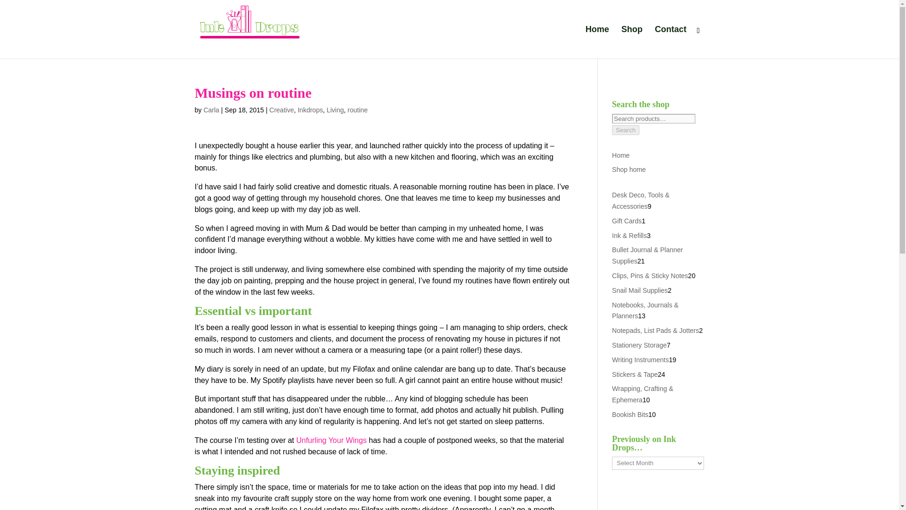 Image resolution: width=906 pixels, height=510 pixels. Describe the element at coordinates (627, 221) in the screenshot. I see `Gift Cards` at that location.